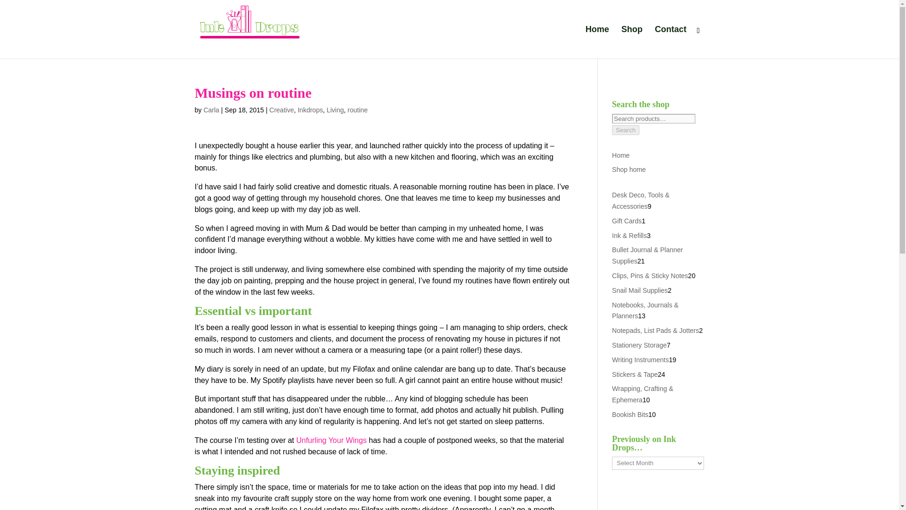 Image resolution: width=906 pixels, height=510 pixels. Describe the element at coordinates (627, 221) in the screenshot. I see `Gift Cards` at that location.